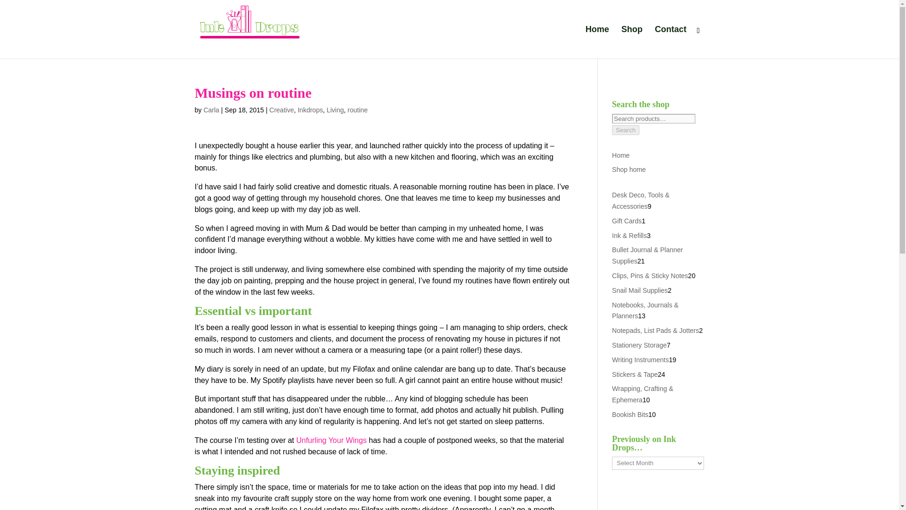 Image resolution: width=906 pixels, height=510 pixels. Describe the element at coordinates (627, 221) in the screenshot. I see `Gift Cards` at that location.